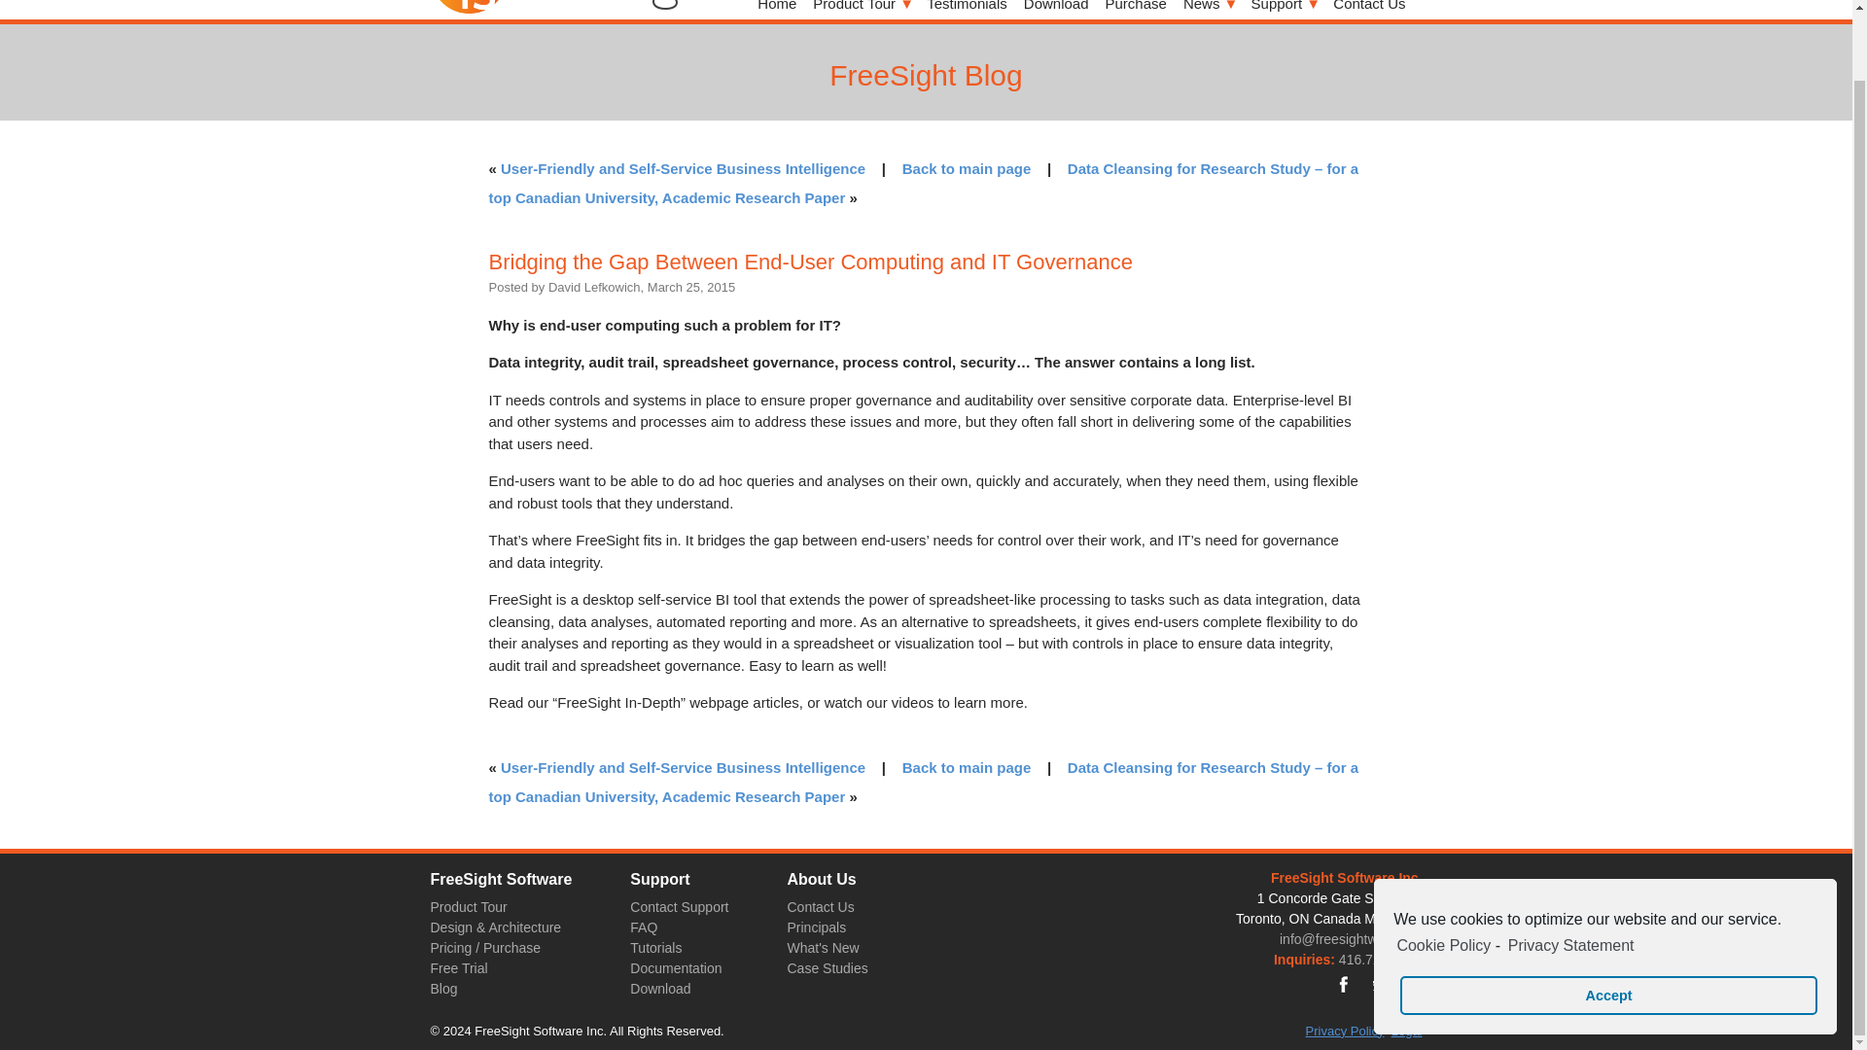  What do you see at coordinates (675, 968) in the screenshot?
I see `Documentation` at bounding box center [675, 968].